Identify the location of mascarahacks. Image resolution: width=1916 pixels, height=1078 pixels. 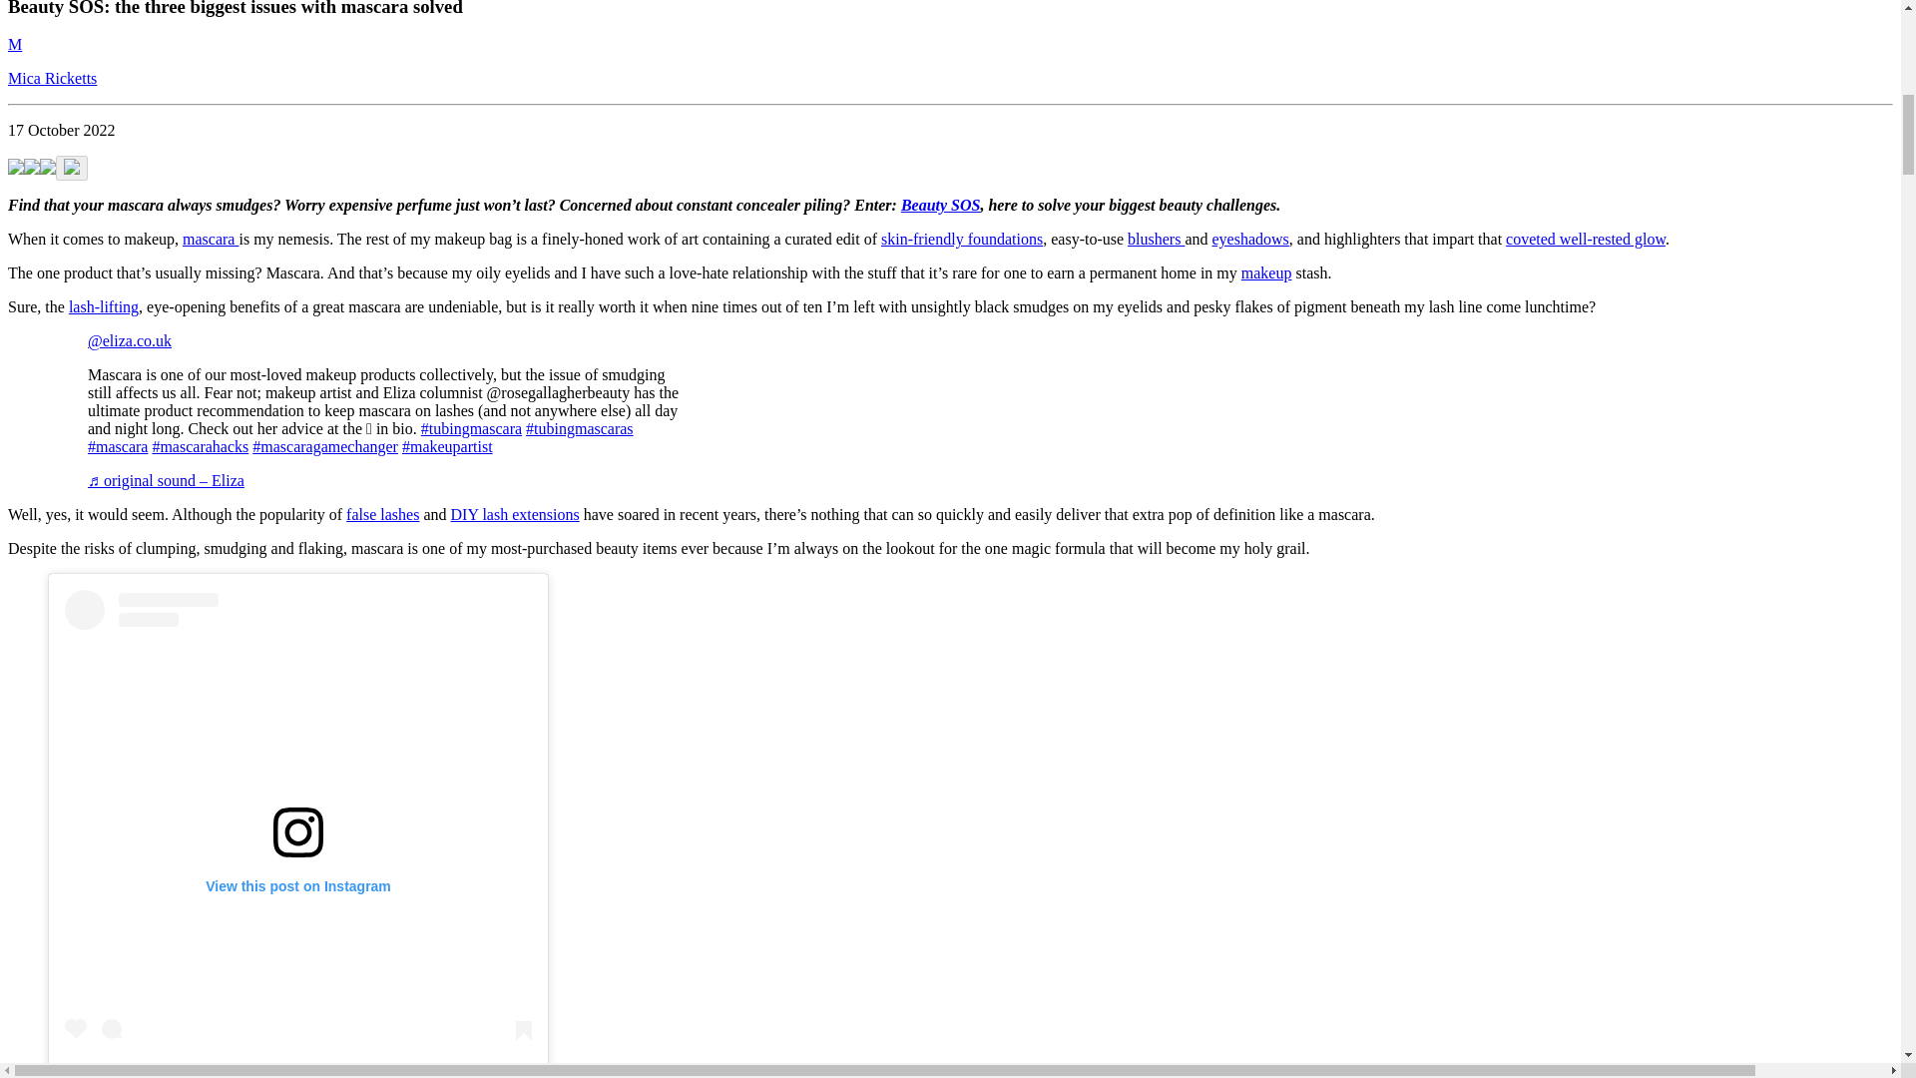
(200, 445).